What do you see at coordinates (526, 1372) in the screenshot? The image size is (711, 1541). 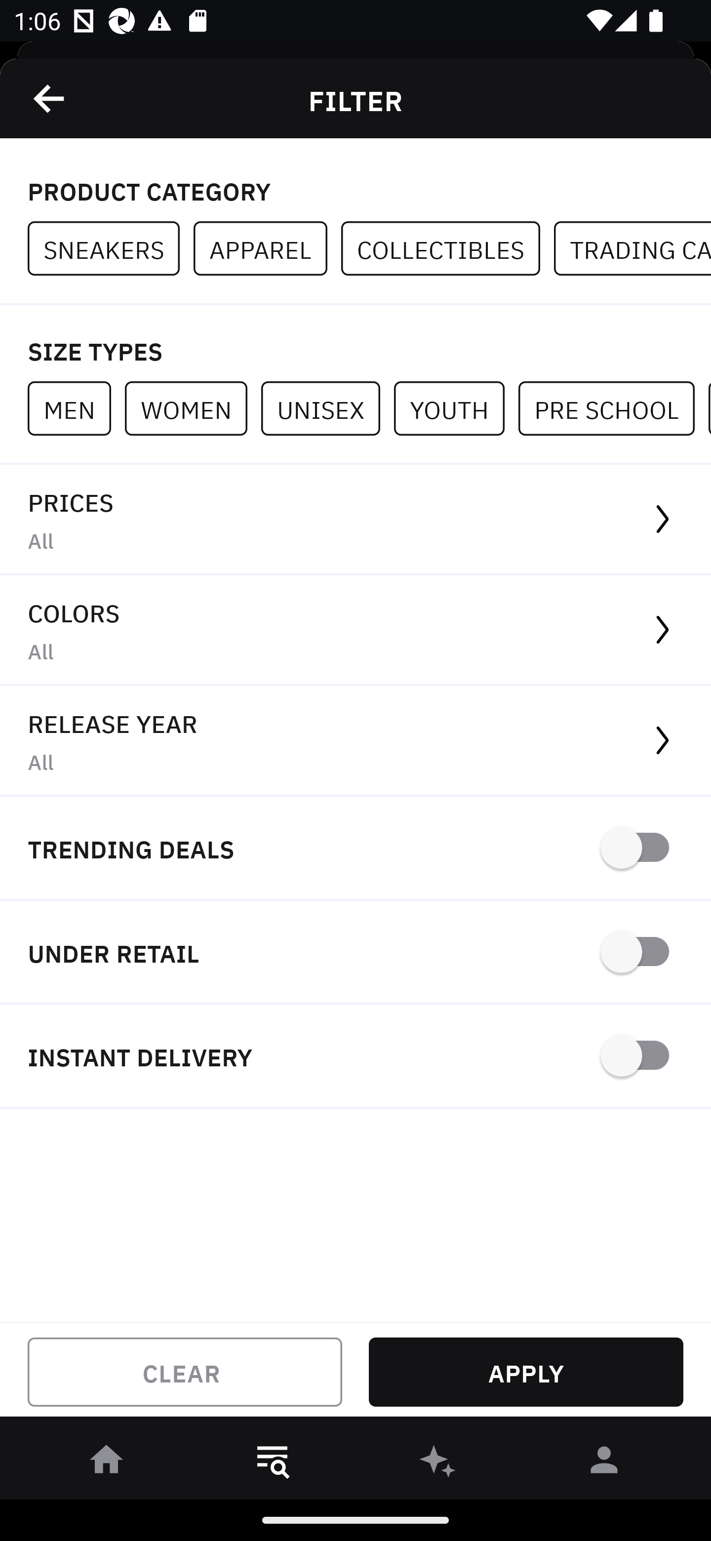 I see `APPLY` at bounding box center [526, 1372].